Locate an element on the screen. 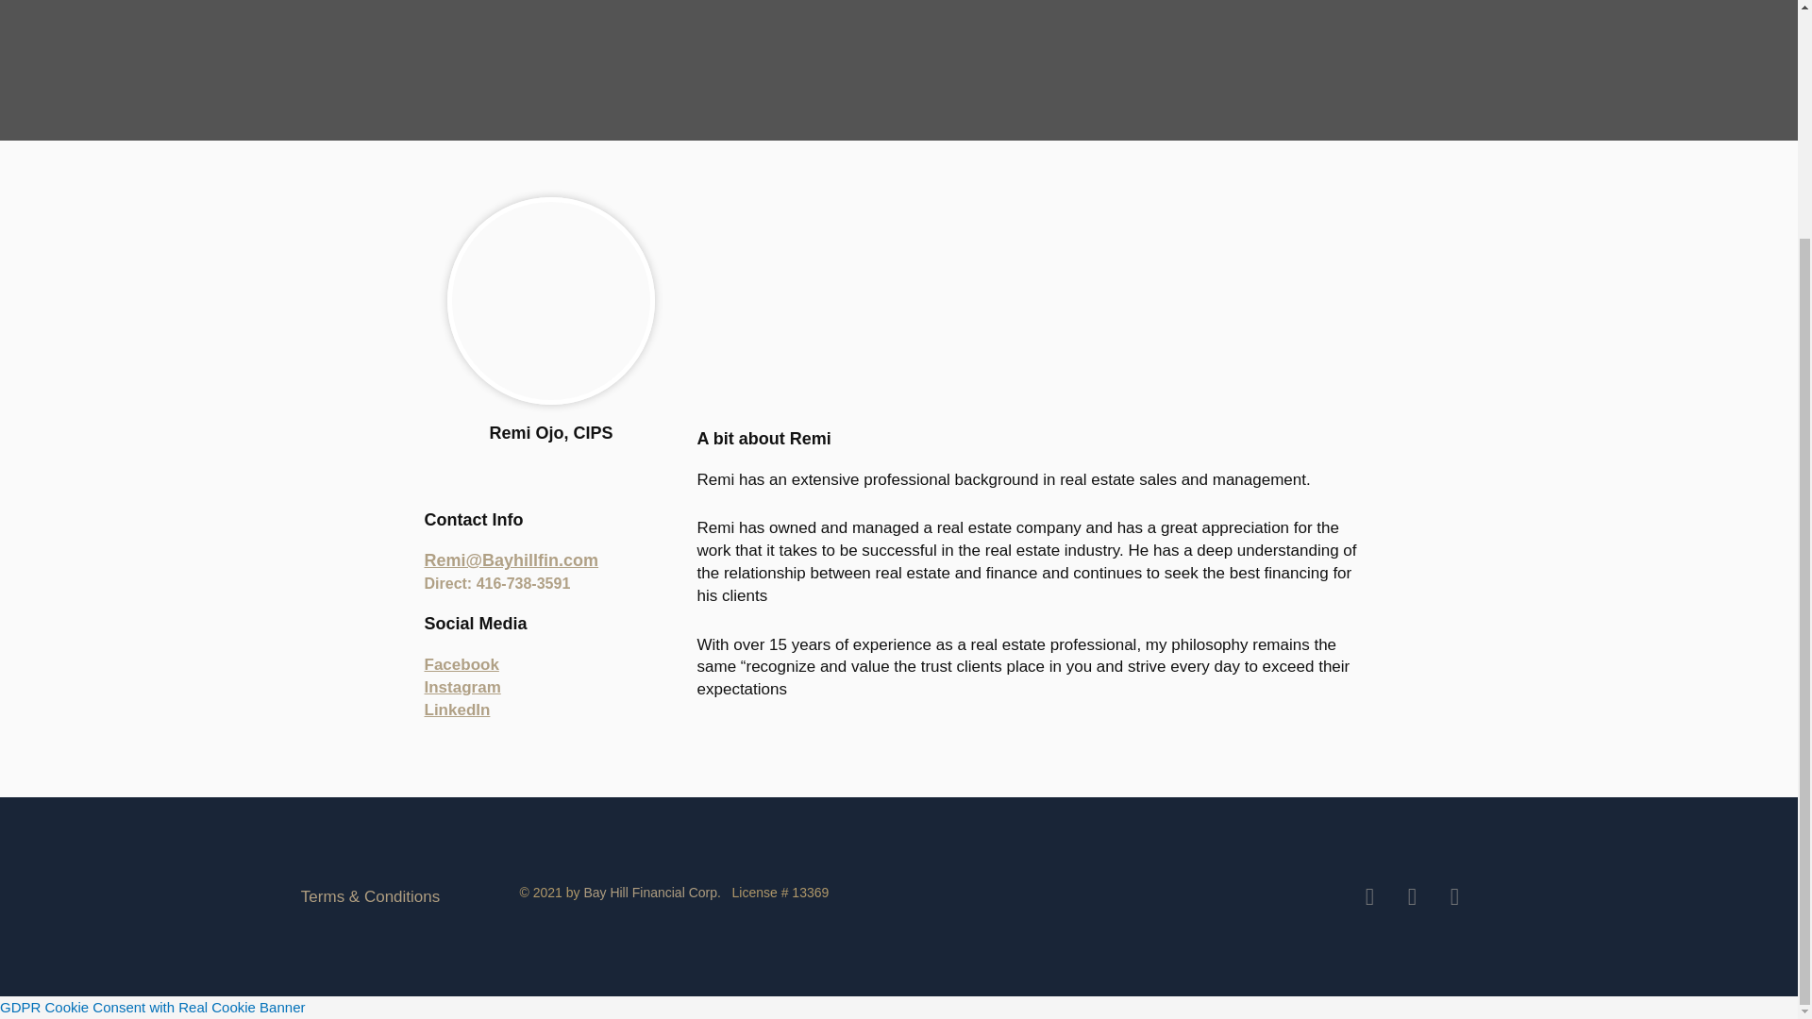 The image size is (1812, 1019). Bay Hill Financial Corp is located at coordinates (650, 893).